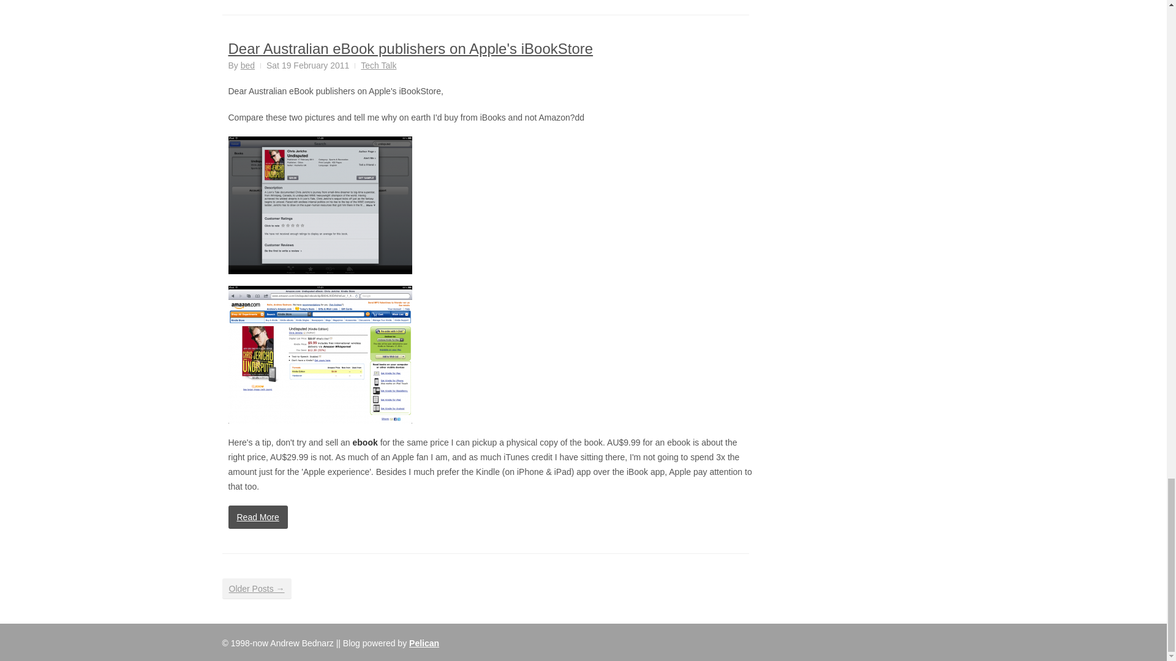  What do you see at coordinates (410, 48) in the screenshot?
I see `Dear Australian eBook publishers on Apple's iBookStore` at bounding box center [410, 48].